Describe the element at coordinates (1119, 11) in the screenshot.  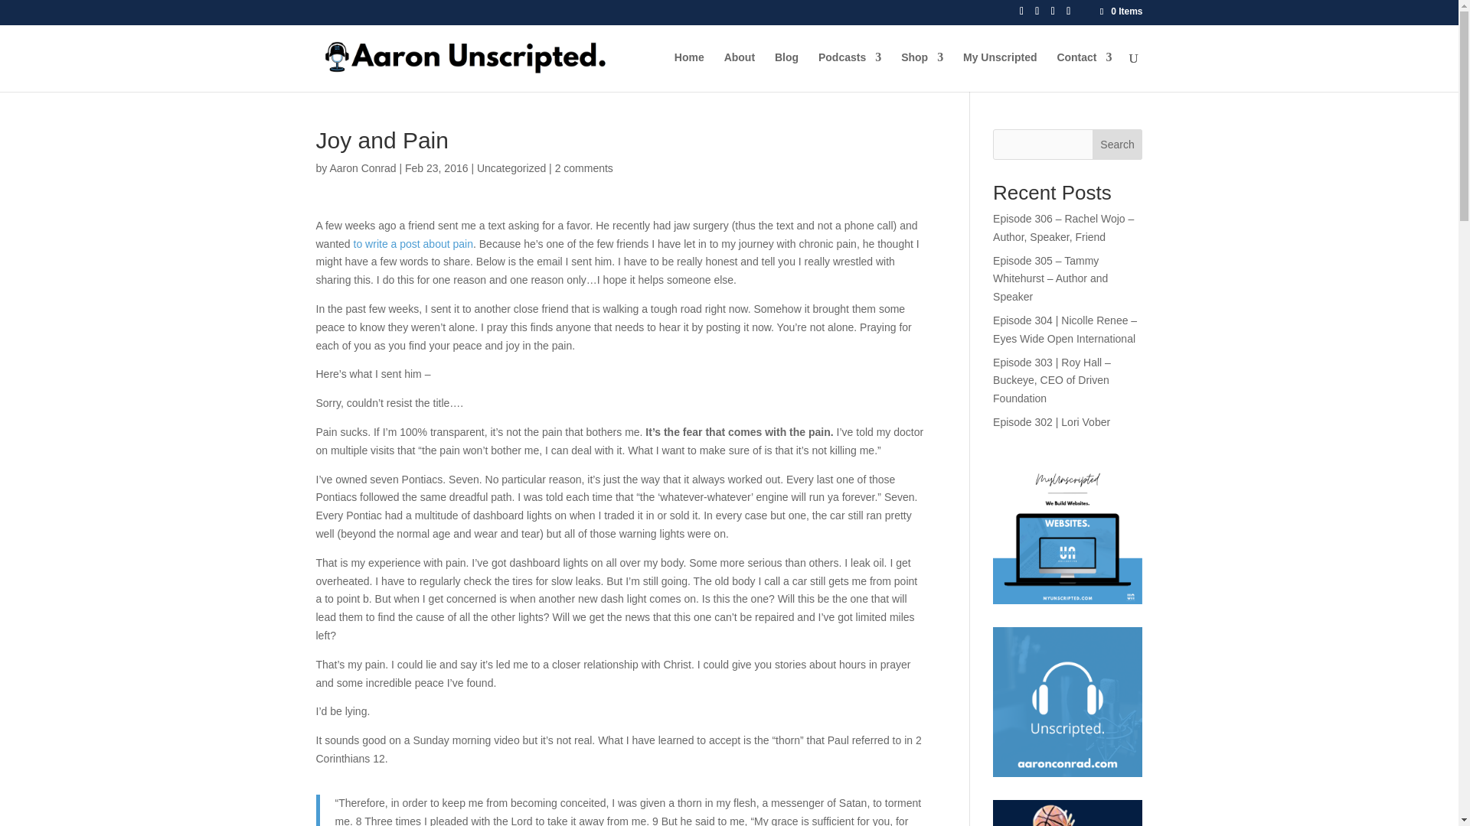
I see `0 Items` at that location.